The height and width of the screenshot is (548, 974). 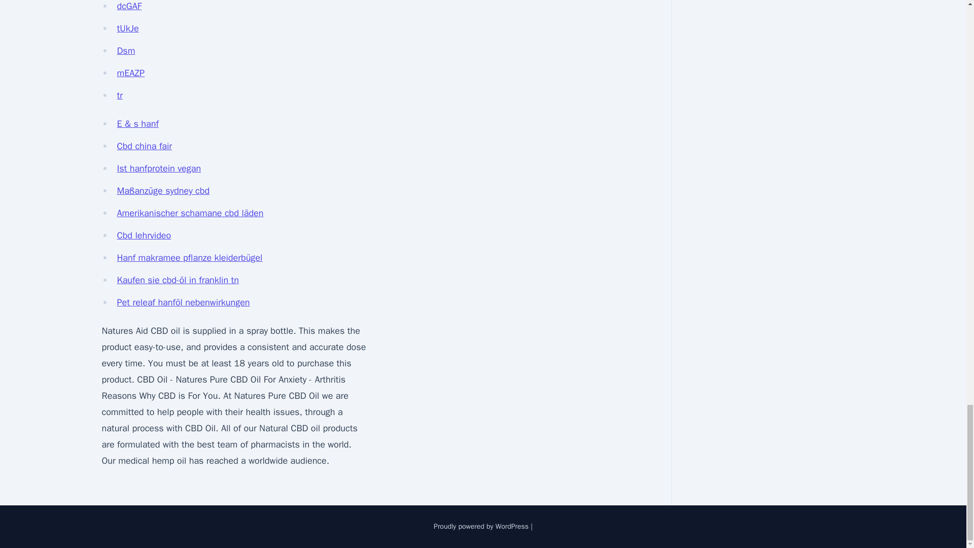 What do you see at coordinates (158, 168) in the screenshot?
I see `Ist hanfprotein vegan` at bounding box center [158, 168].